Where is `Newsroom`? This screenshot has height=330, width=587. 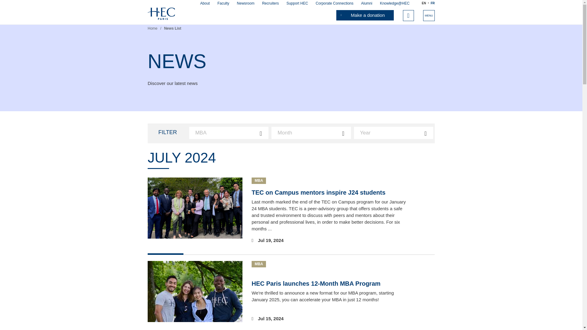 Newsroom is located at coordinates (246, 3).